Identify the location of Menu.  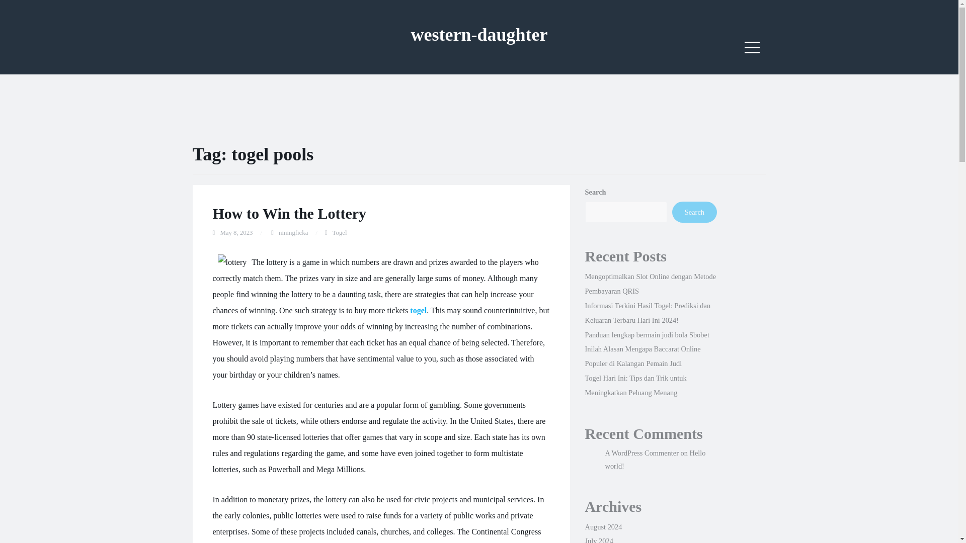
(752, 47).